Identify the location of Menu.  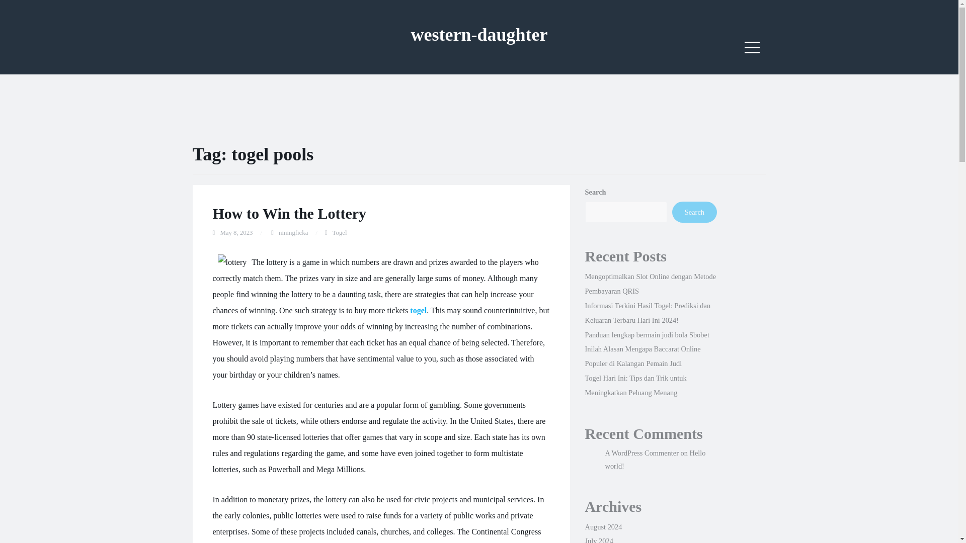
(752, 47).